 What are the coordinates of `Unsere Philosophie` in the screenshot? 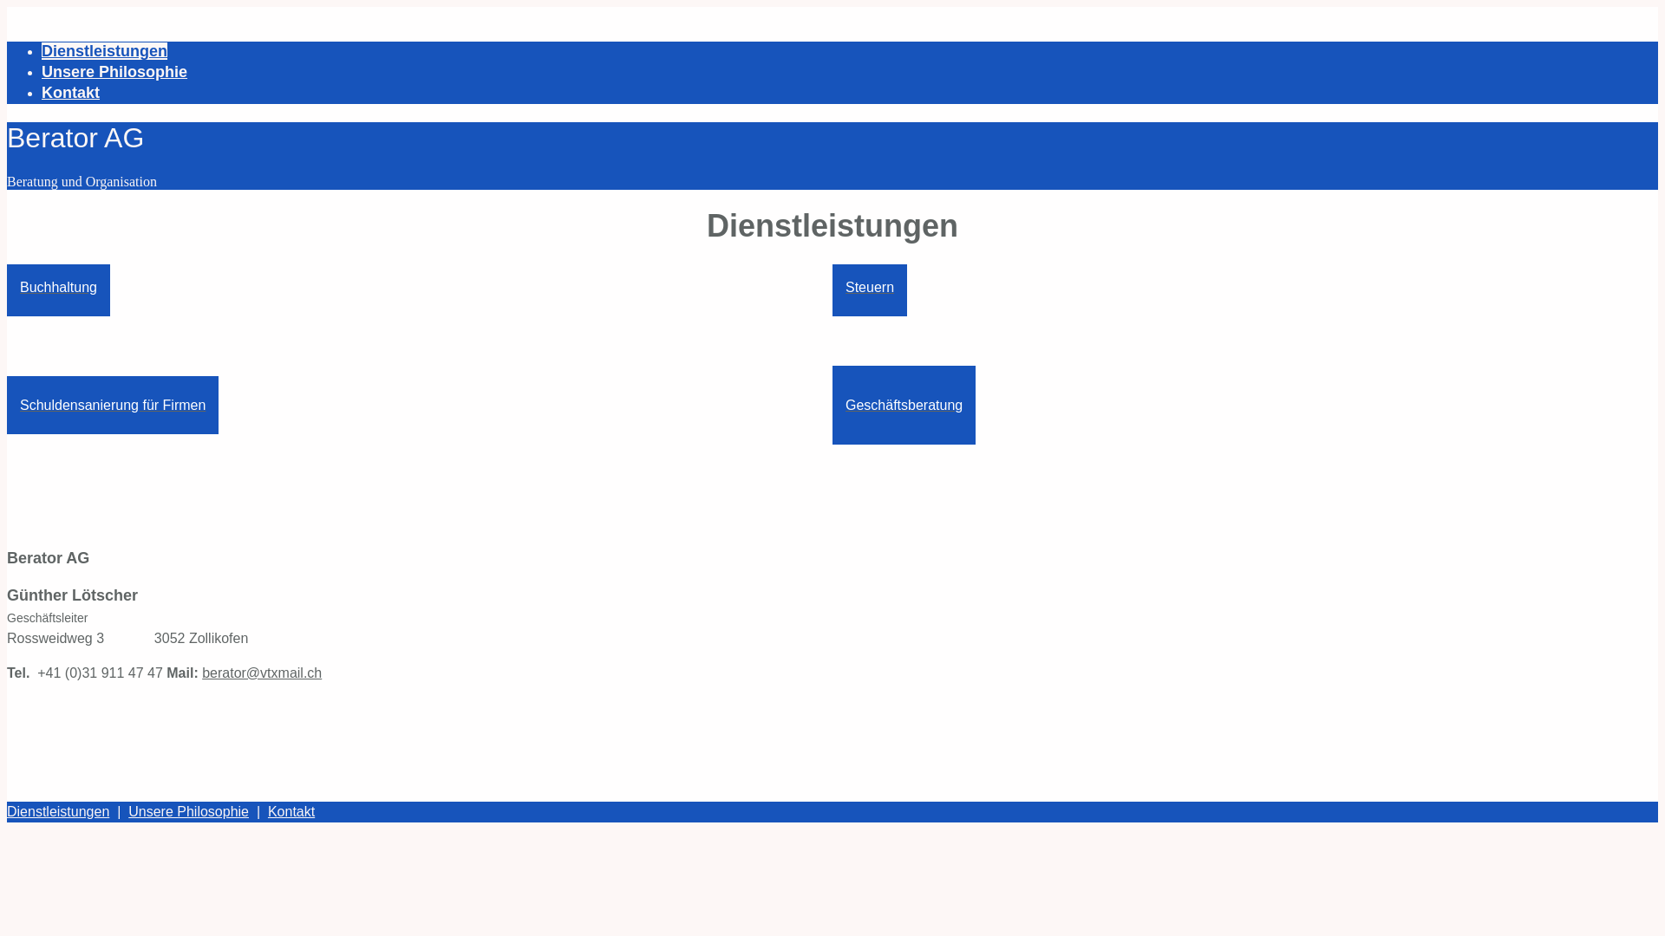 It's located at (189, 811).